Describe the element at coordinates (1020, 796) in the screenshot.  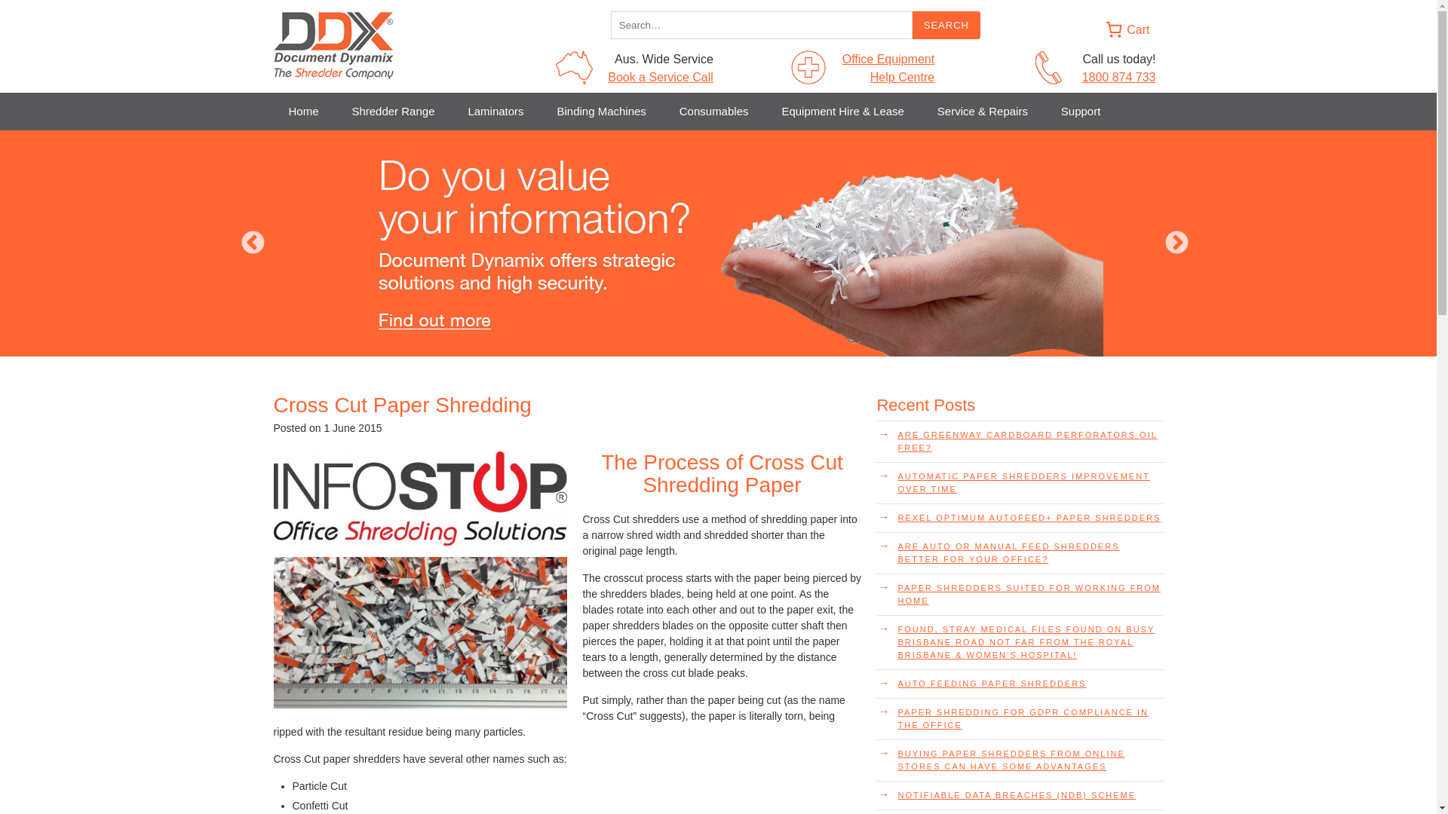
I see `NOTIFIABLE DATA BREACHES (NDB) SCHEME` at that location.